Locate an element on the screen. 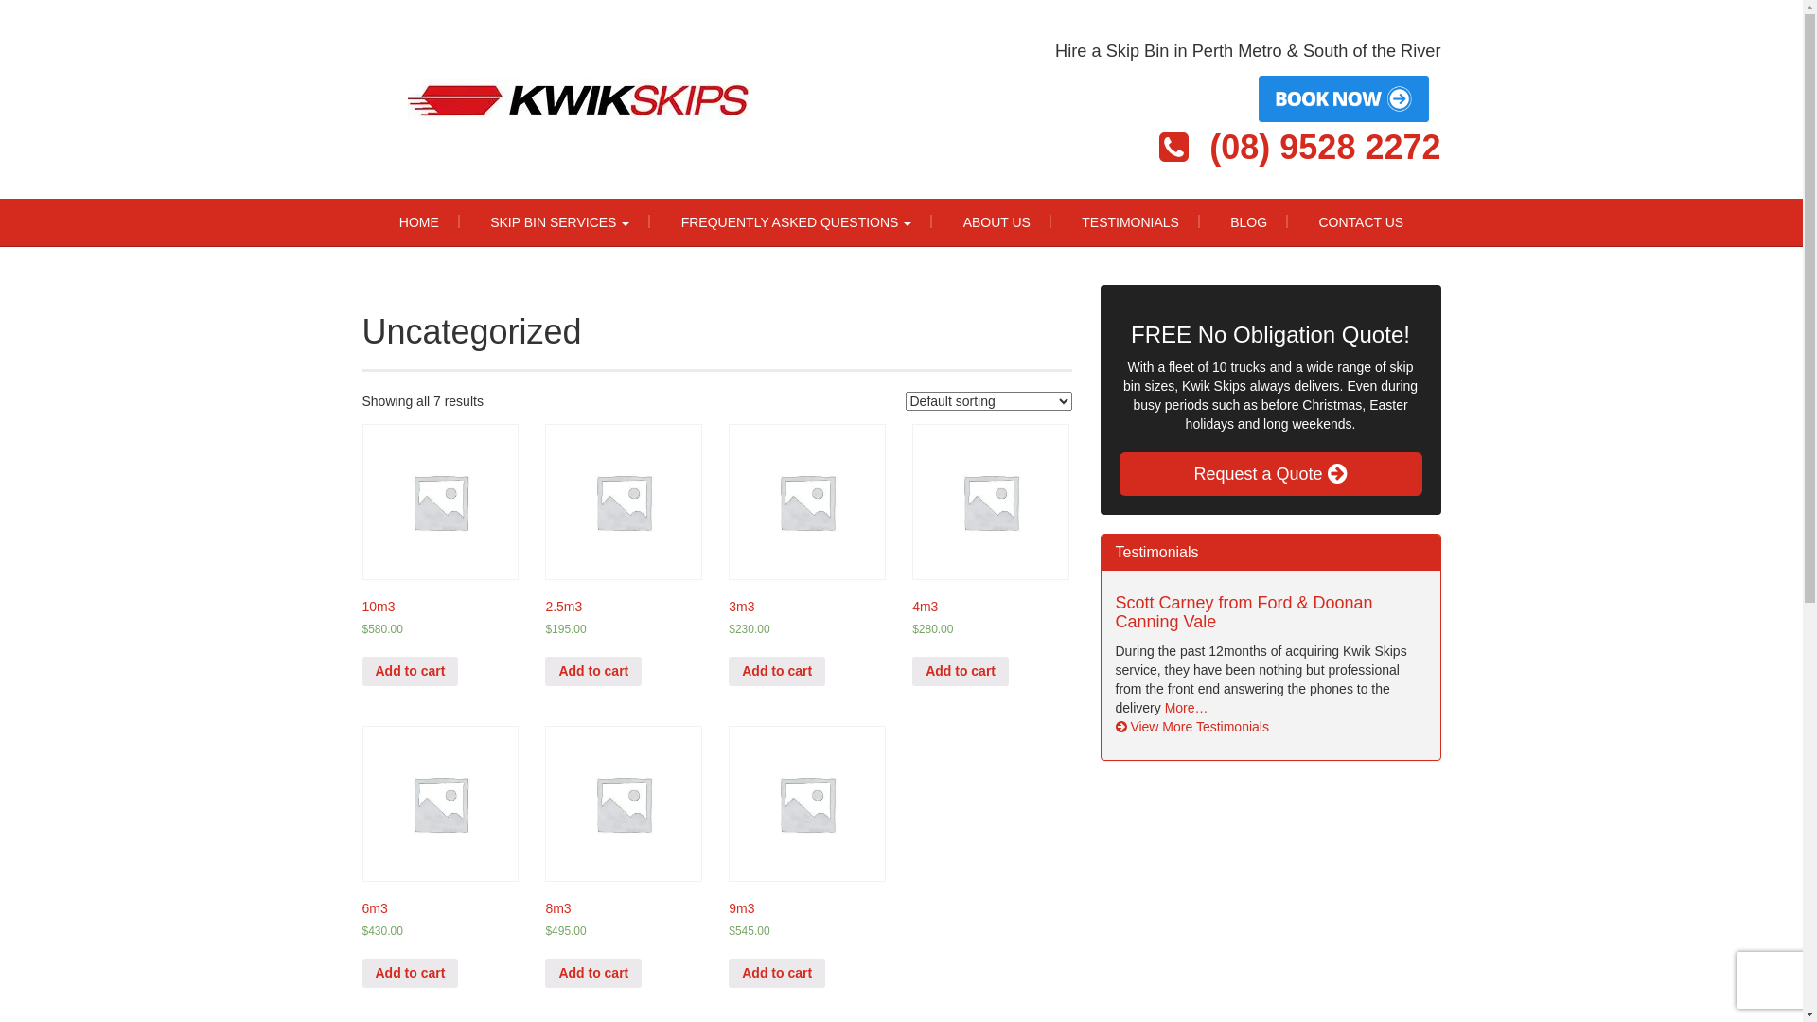  8m3
$495.00 is located at coordinates (623, 854).